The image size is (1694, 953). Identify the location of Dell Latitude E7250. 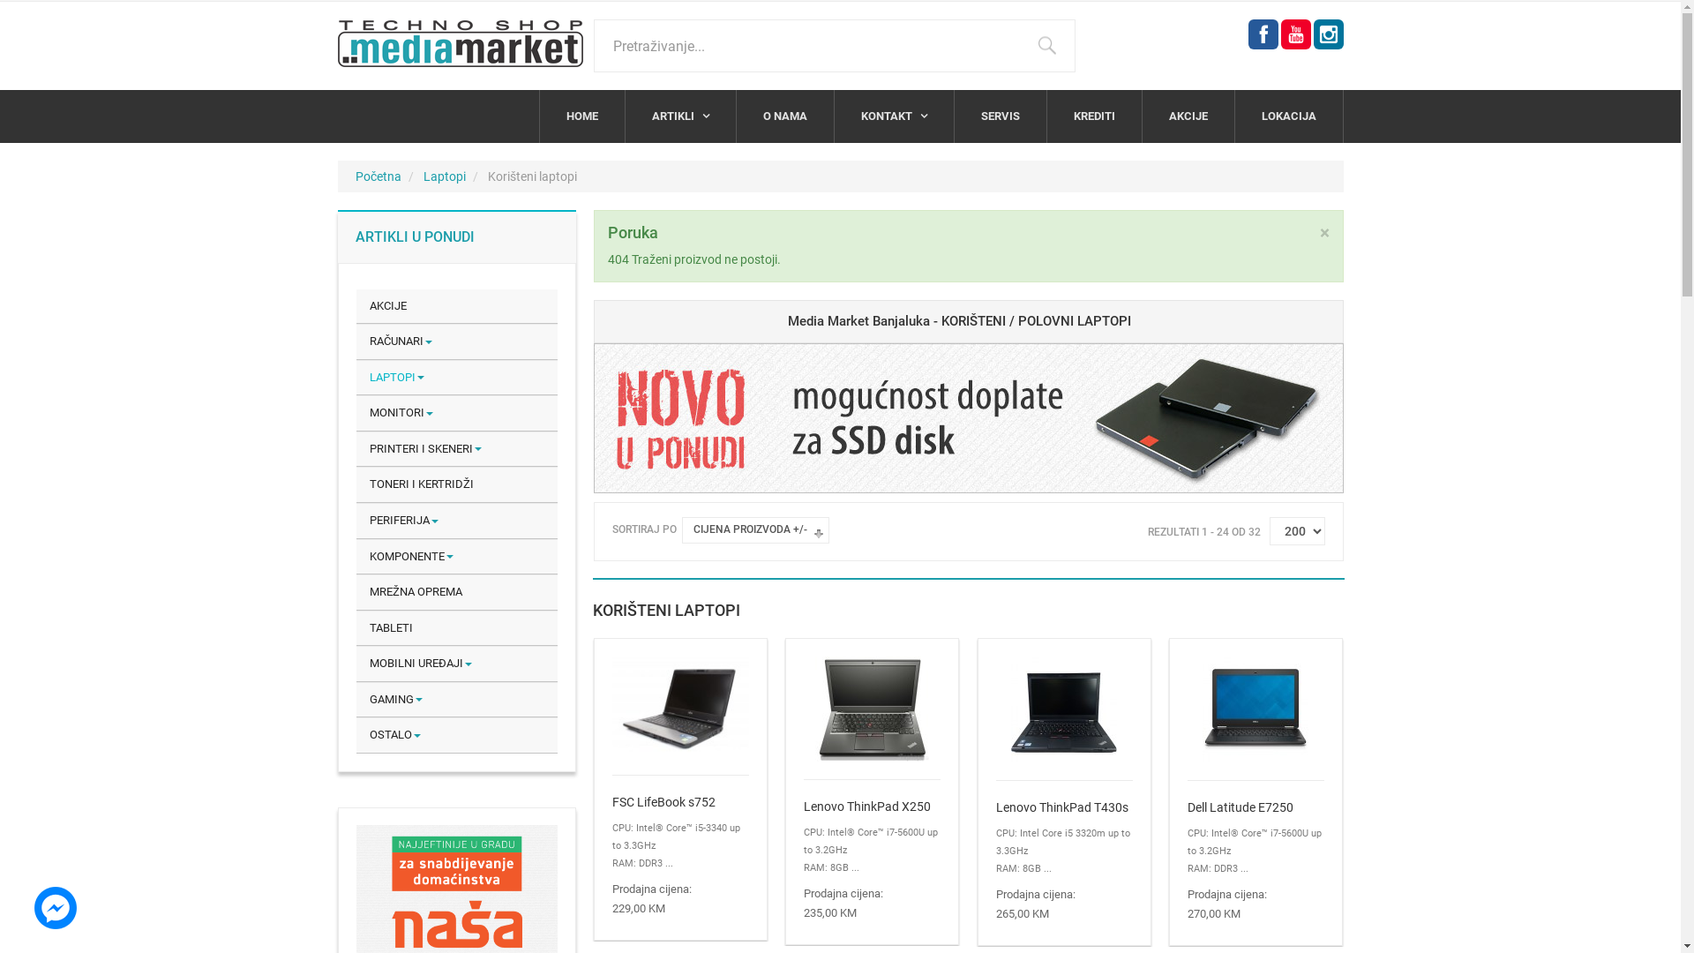
(1256, 807).